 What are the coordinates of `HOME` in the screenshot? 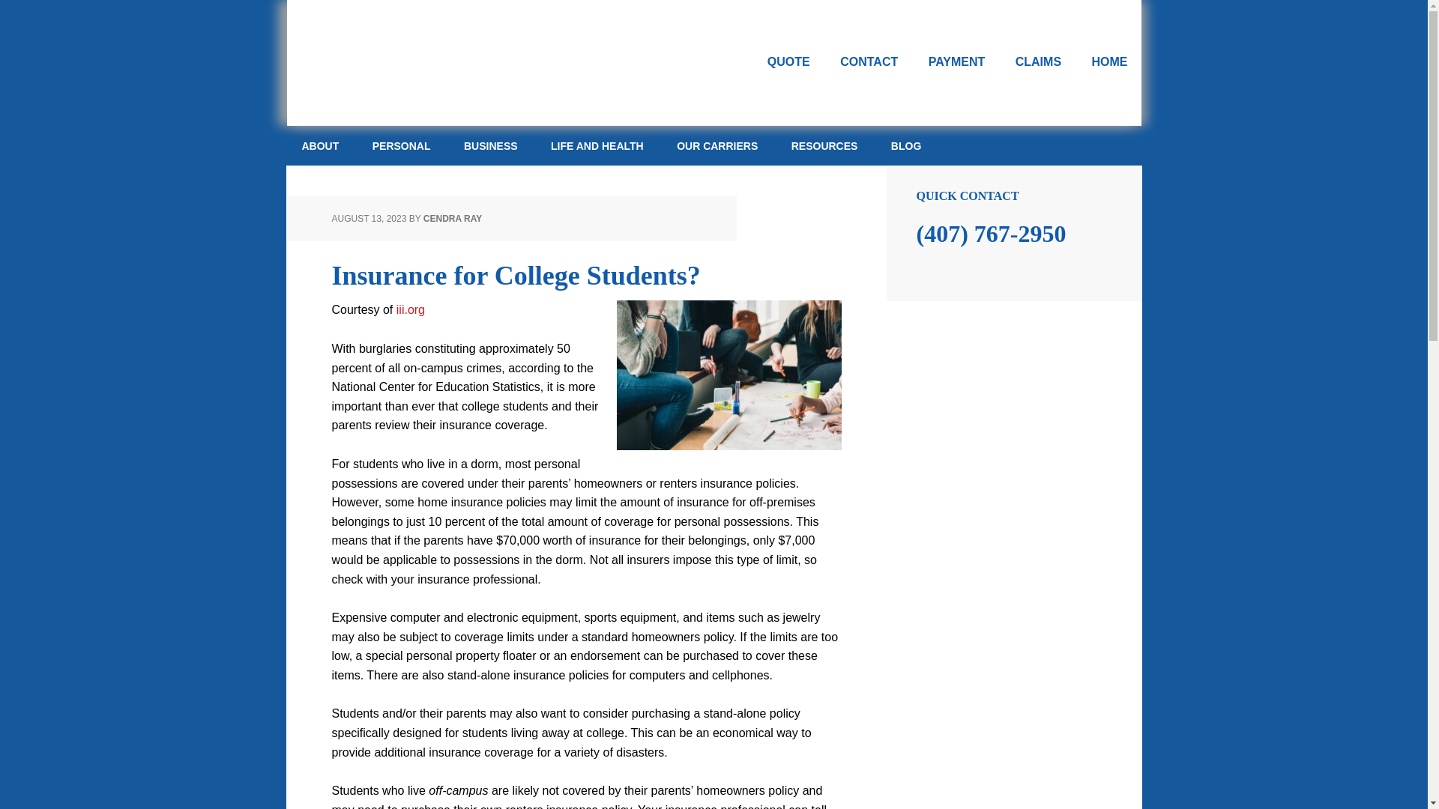 It's located at (1109, 62).